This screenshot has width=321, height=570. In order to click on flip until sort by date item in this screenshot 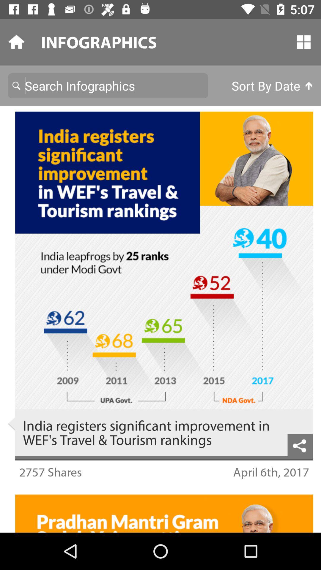, I will do `click(272, 85)`.